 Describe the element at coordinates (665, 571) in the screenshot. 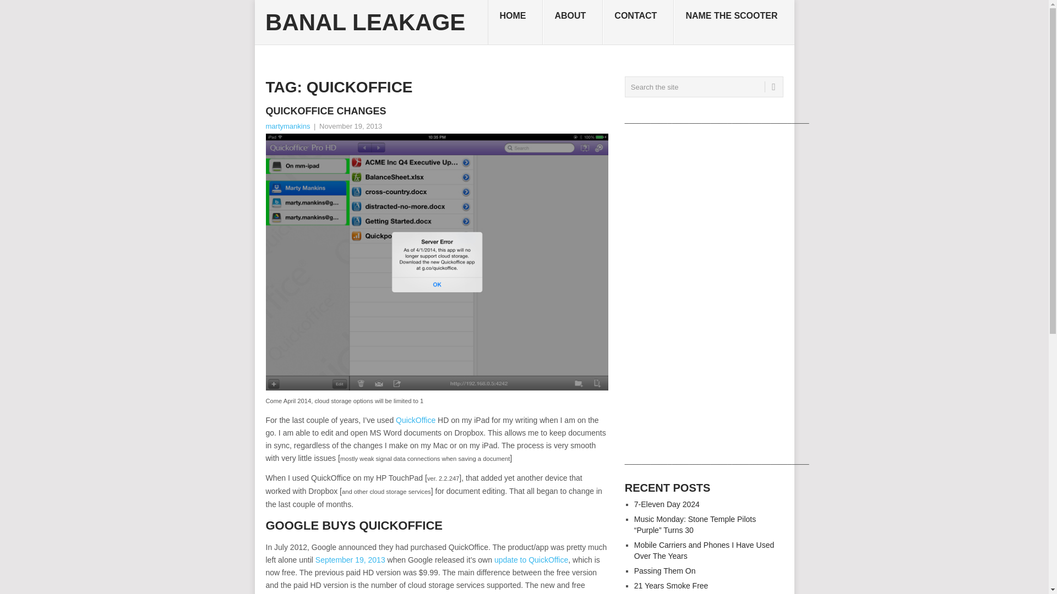

I see `Passing Them On` at that location.